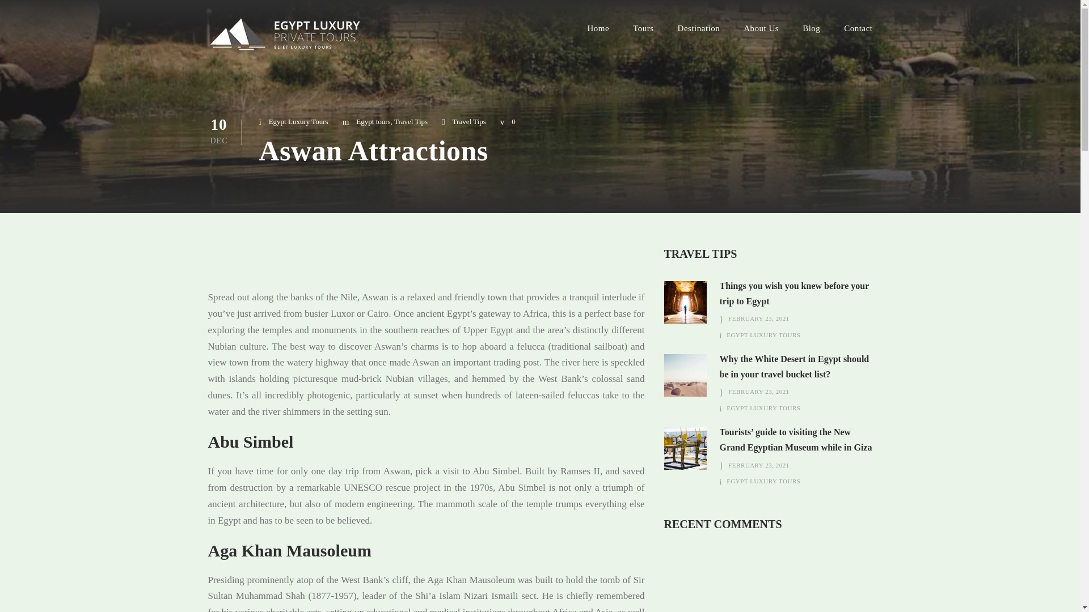  Describe the element at coordinates (763, 407) in the screenshot. I see `Posts by Egypt Luxury Tours` at that location.